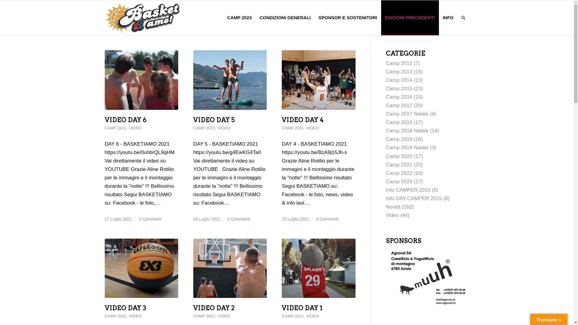 This screenshot has height=325, width=578. I want to click on CAMP 2021, so click(204, 316).